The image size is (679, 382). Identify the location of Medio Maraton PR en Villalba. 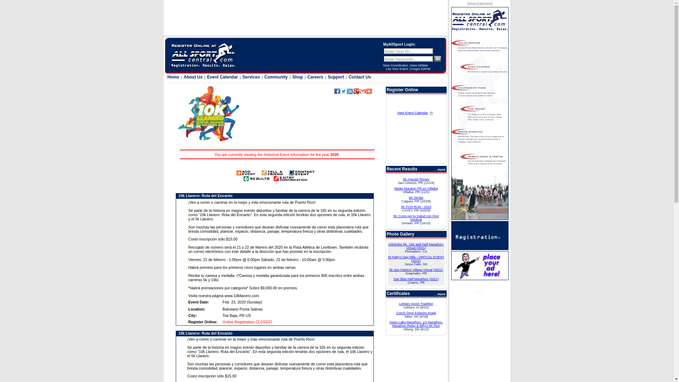
(416, 189).